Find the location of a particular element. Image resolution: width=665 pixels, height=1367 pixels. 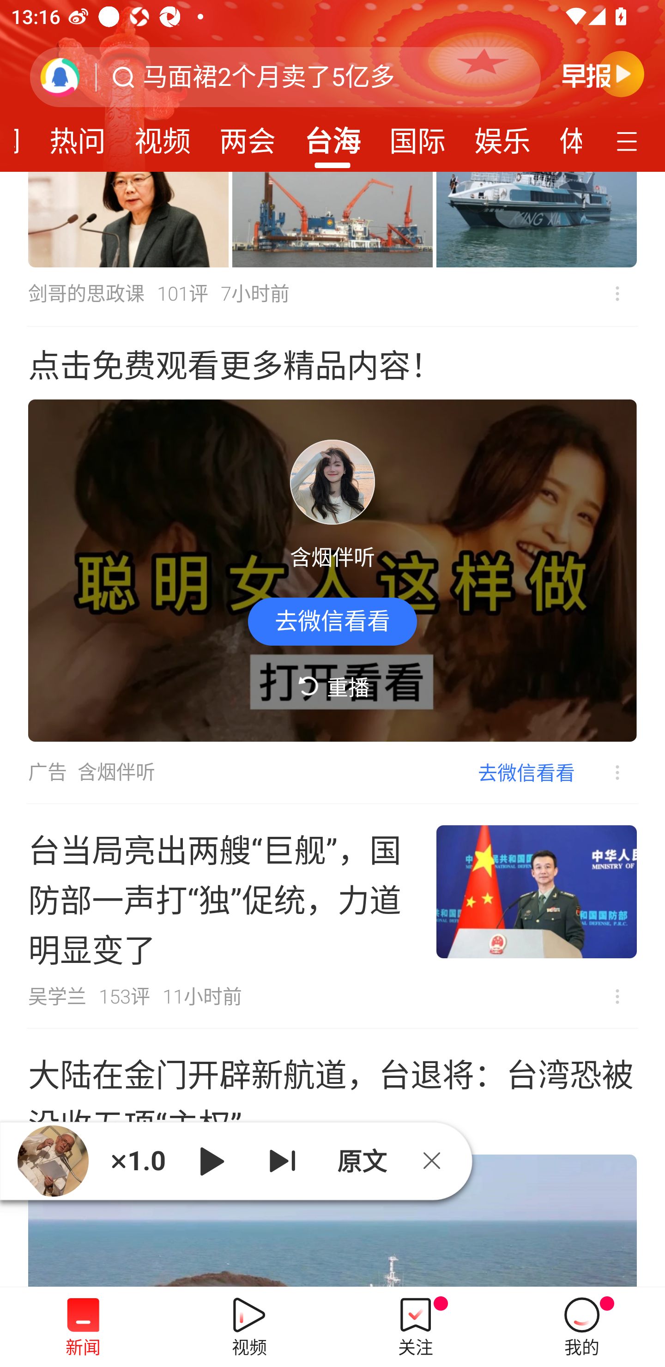

国际 is located at coordinates (417, 136).